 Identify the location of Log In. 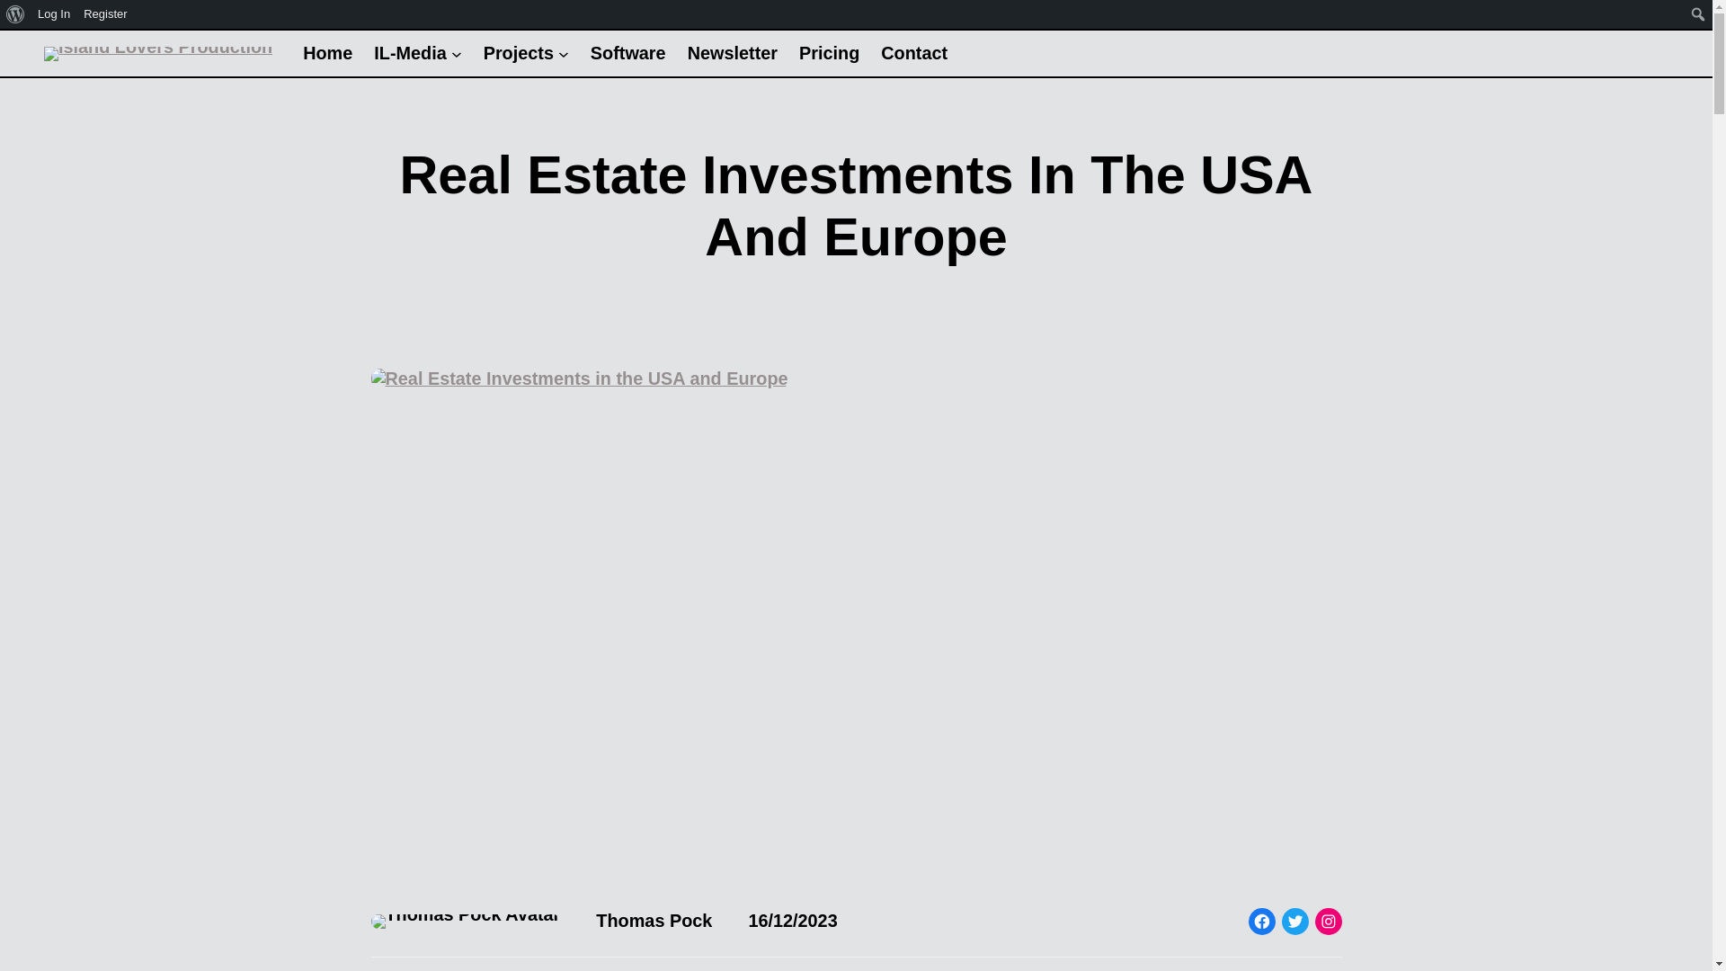
(54, 14).